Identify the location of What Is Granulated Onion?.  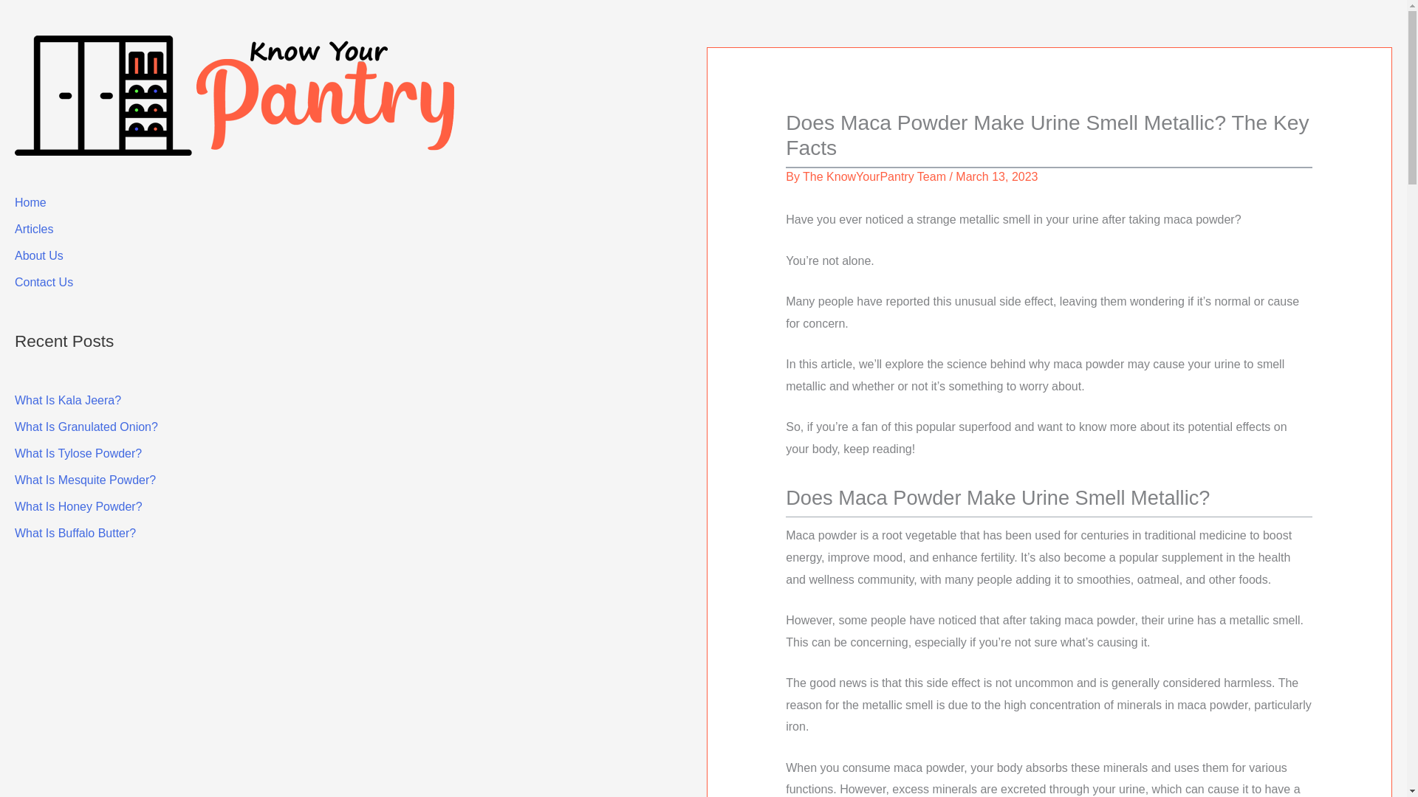
(86, 427).